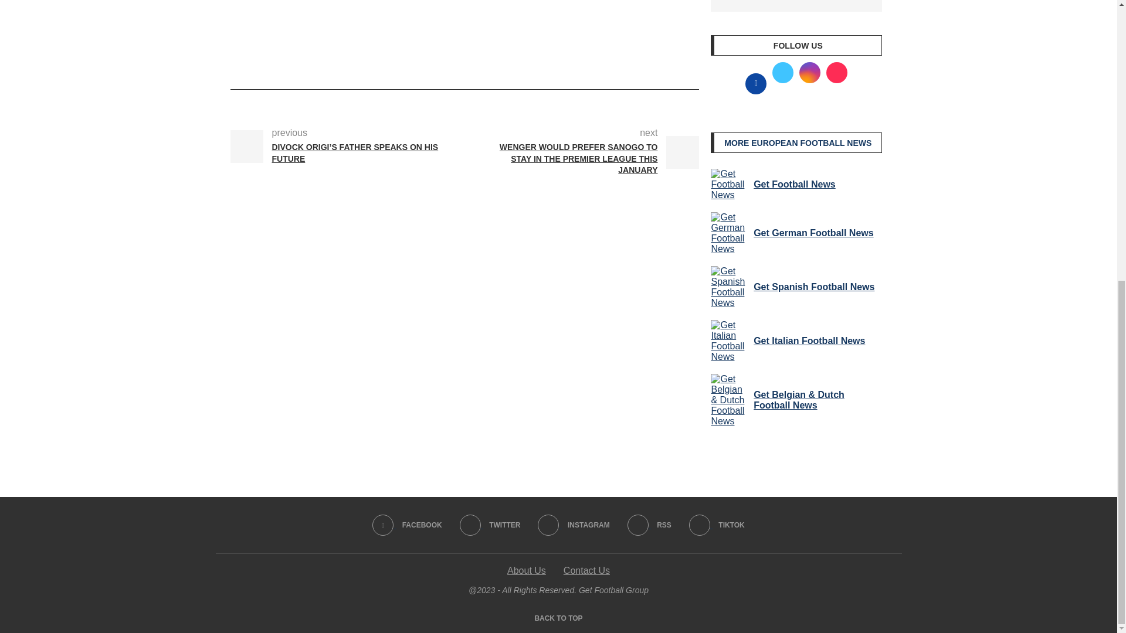 The height and width of the screenshot is (633, 1126). I want to click on Get Spanish Football News, so click(730, 287).